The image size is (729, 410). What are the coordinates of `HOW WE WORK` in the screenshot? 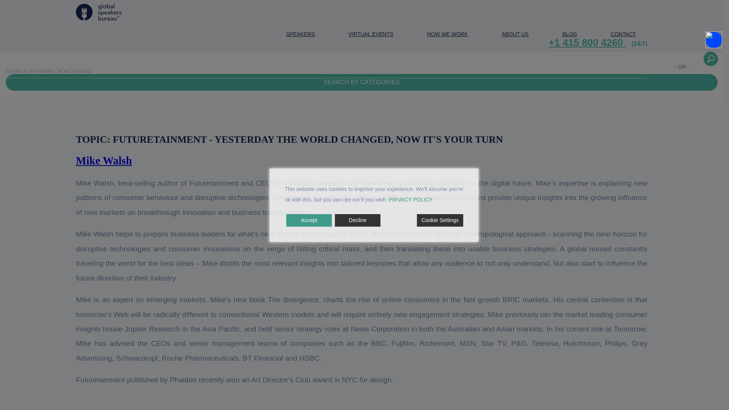 It's located at (447, 35).